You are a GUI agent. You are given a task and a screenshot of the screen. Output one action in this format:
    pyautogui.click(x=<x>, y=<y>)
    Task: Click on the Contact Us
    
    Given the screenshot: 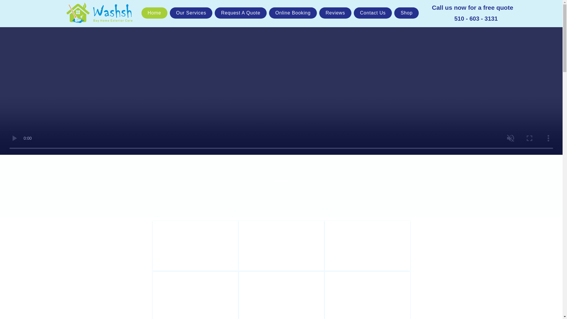 What is the action you would take?
    pyautogui.click(x=373, y=13)
    